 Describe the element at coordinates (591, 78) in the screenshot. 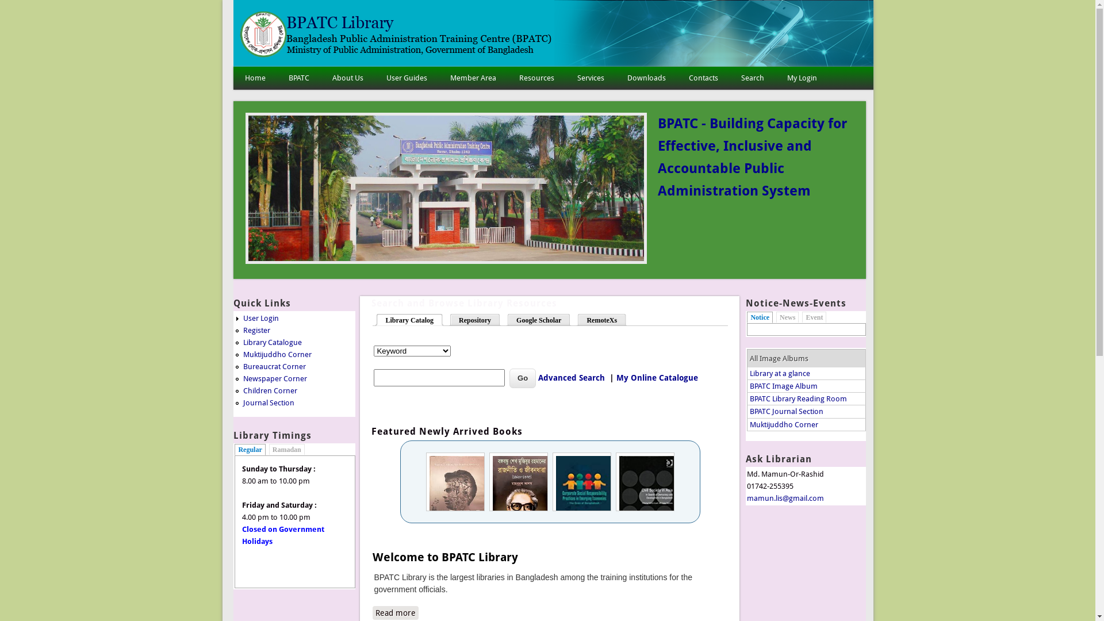

I see `Services` at that location.